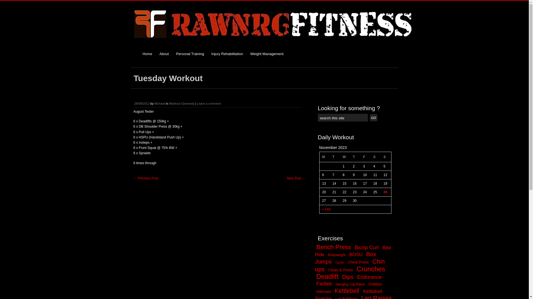 The width and height of the screenshot is (533, 299). Describe the element at coordinates (324, 283) in the screenshot. I see `Fartlek` at that location.